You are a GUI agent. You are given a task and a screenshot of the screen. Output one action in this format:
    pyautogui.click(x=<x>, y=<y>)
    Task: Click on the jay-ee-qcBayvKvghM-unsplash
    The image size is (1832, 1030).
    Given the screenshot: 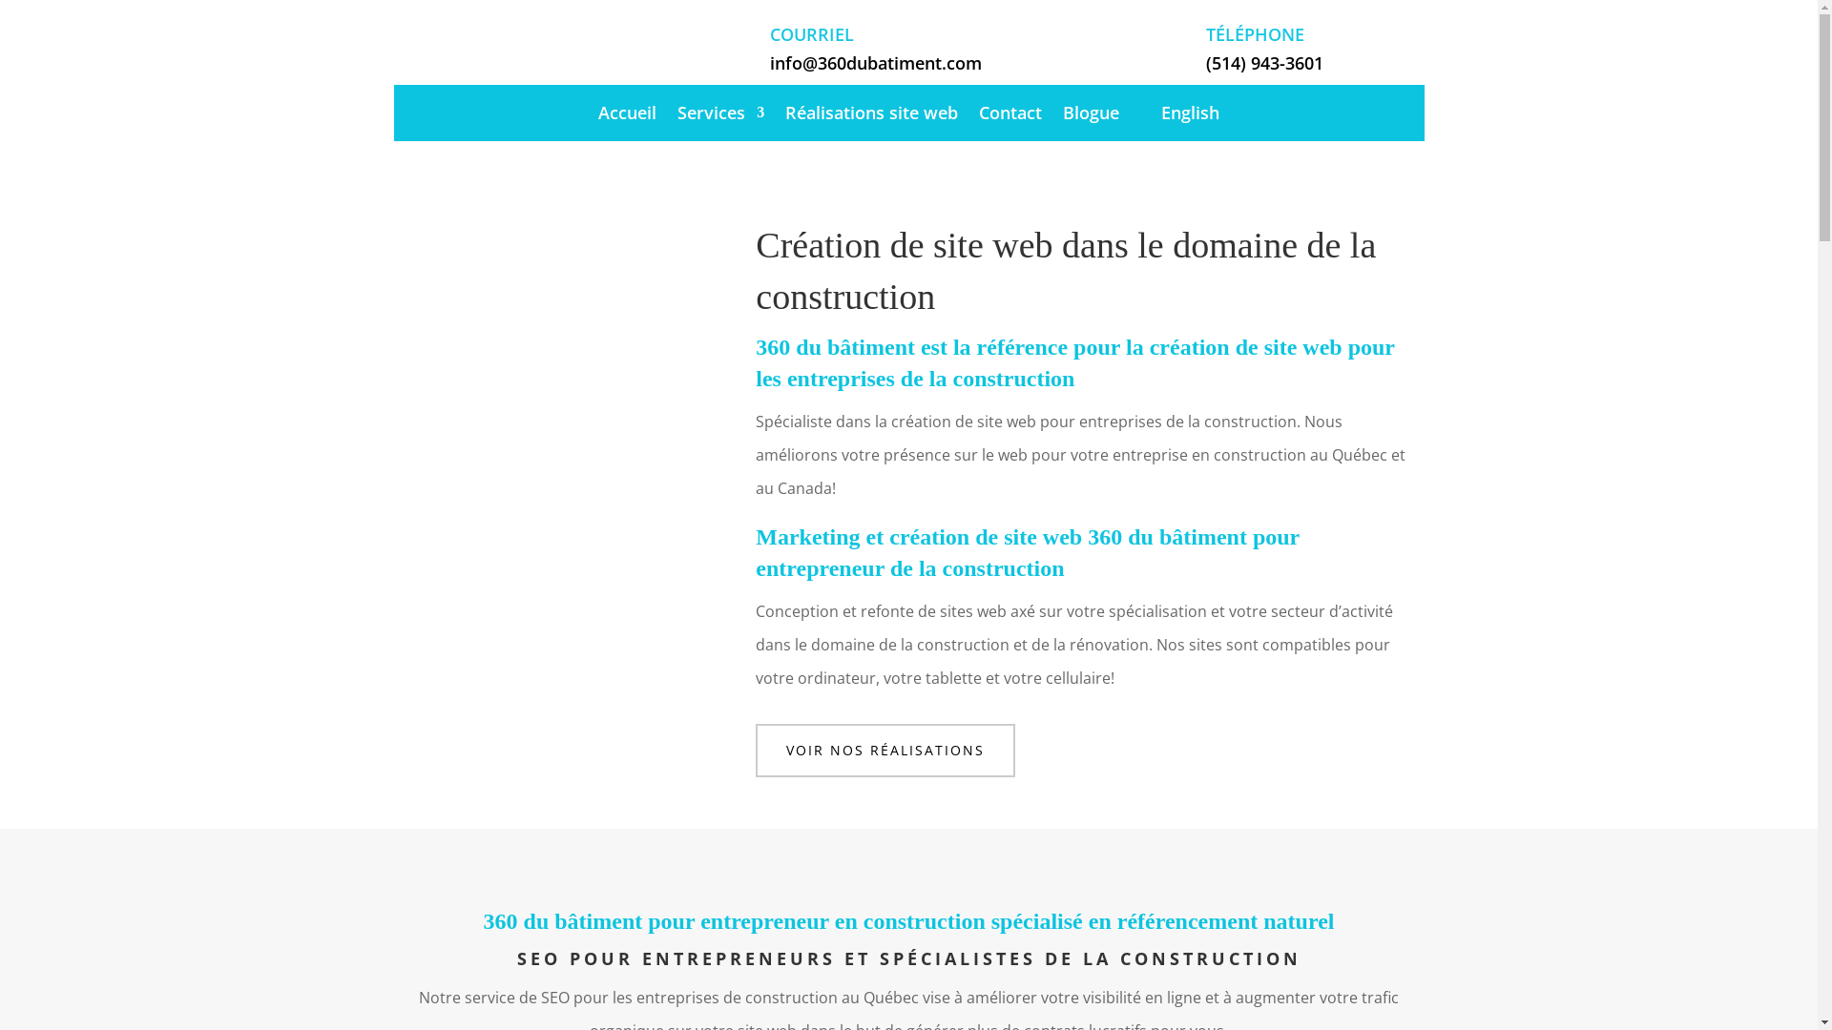 What is the action you would take?
    pyautogui.click(x=546, y=422)
    